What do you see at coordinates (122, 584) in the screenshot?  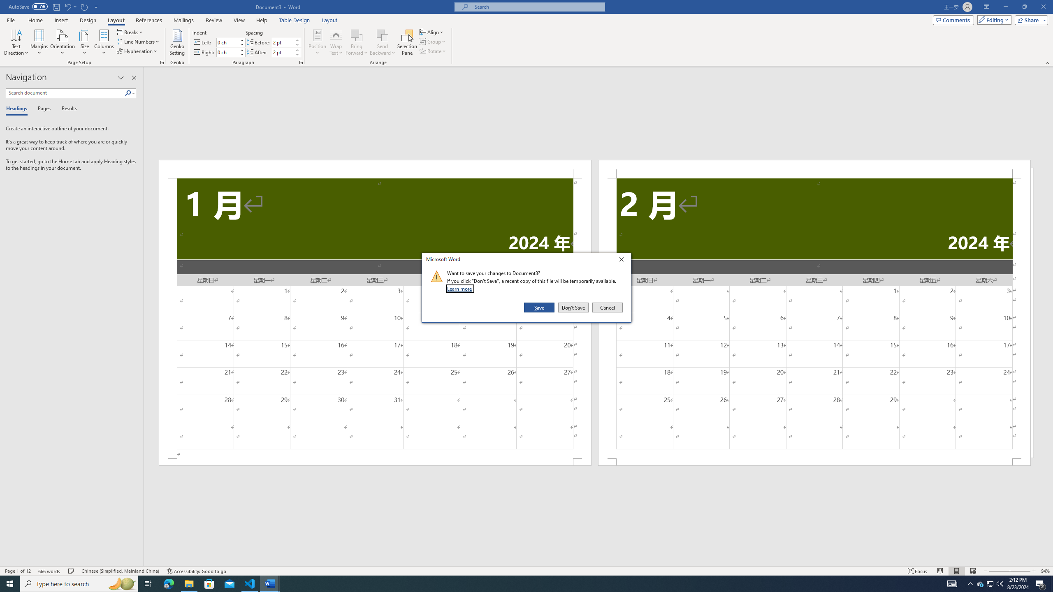 I see `Search highlights icon opens search home window` at bounding box center [122, 584].